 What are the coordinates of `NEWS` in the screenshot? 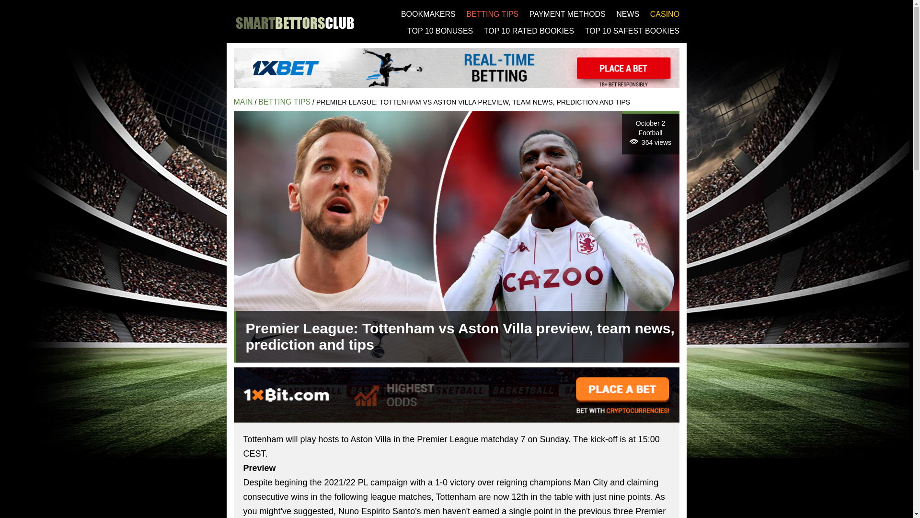 It's located at (628, 13).